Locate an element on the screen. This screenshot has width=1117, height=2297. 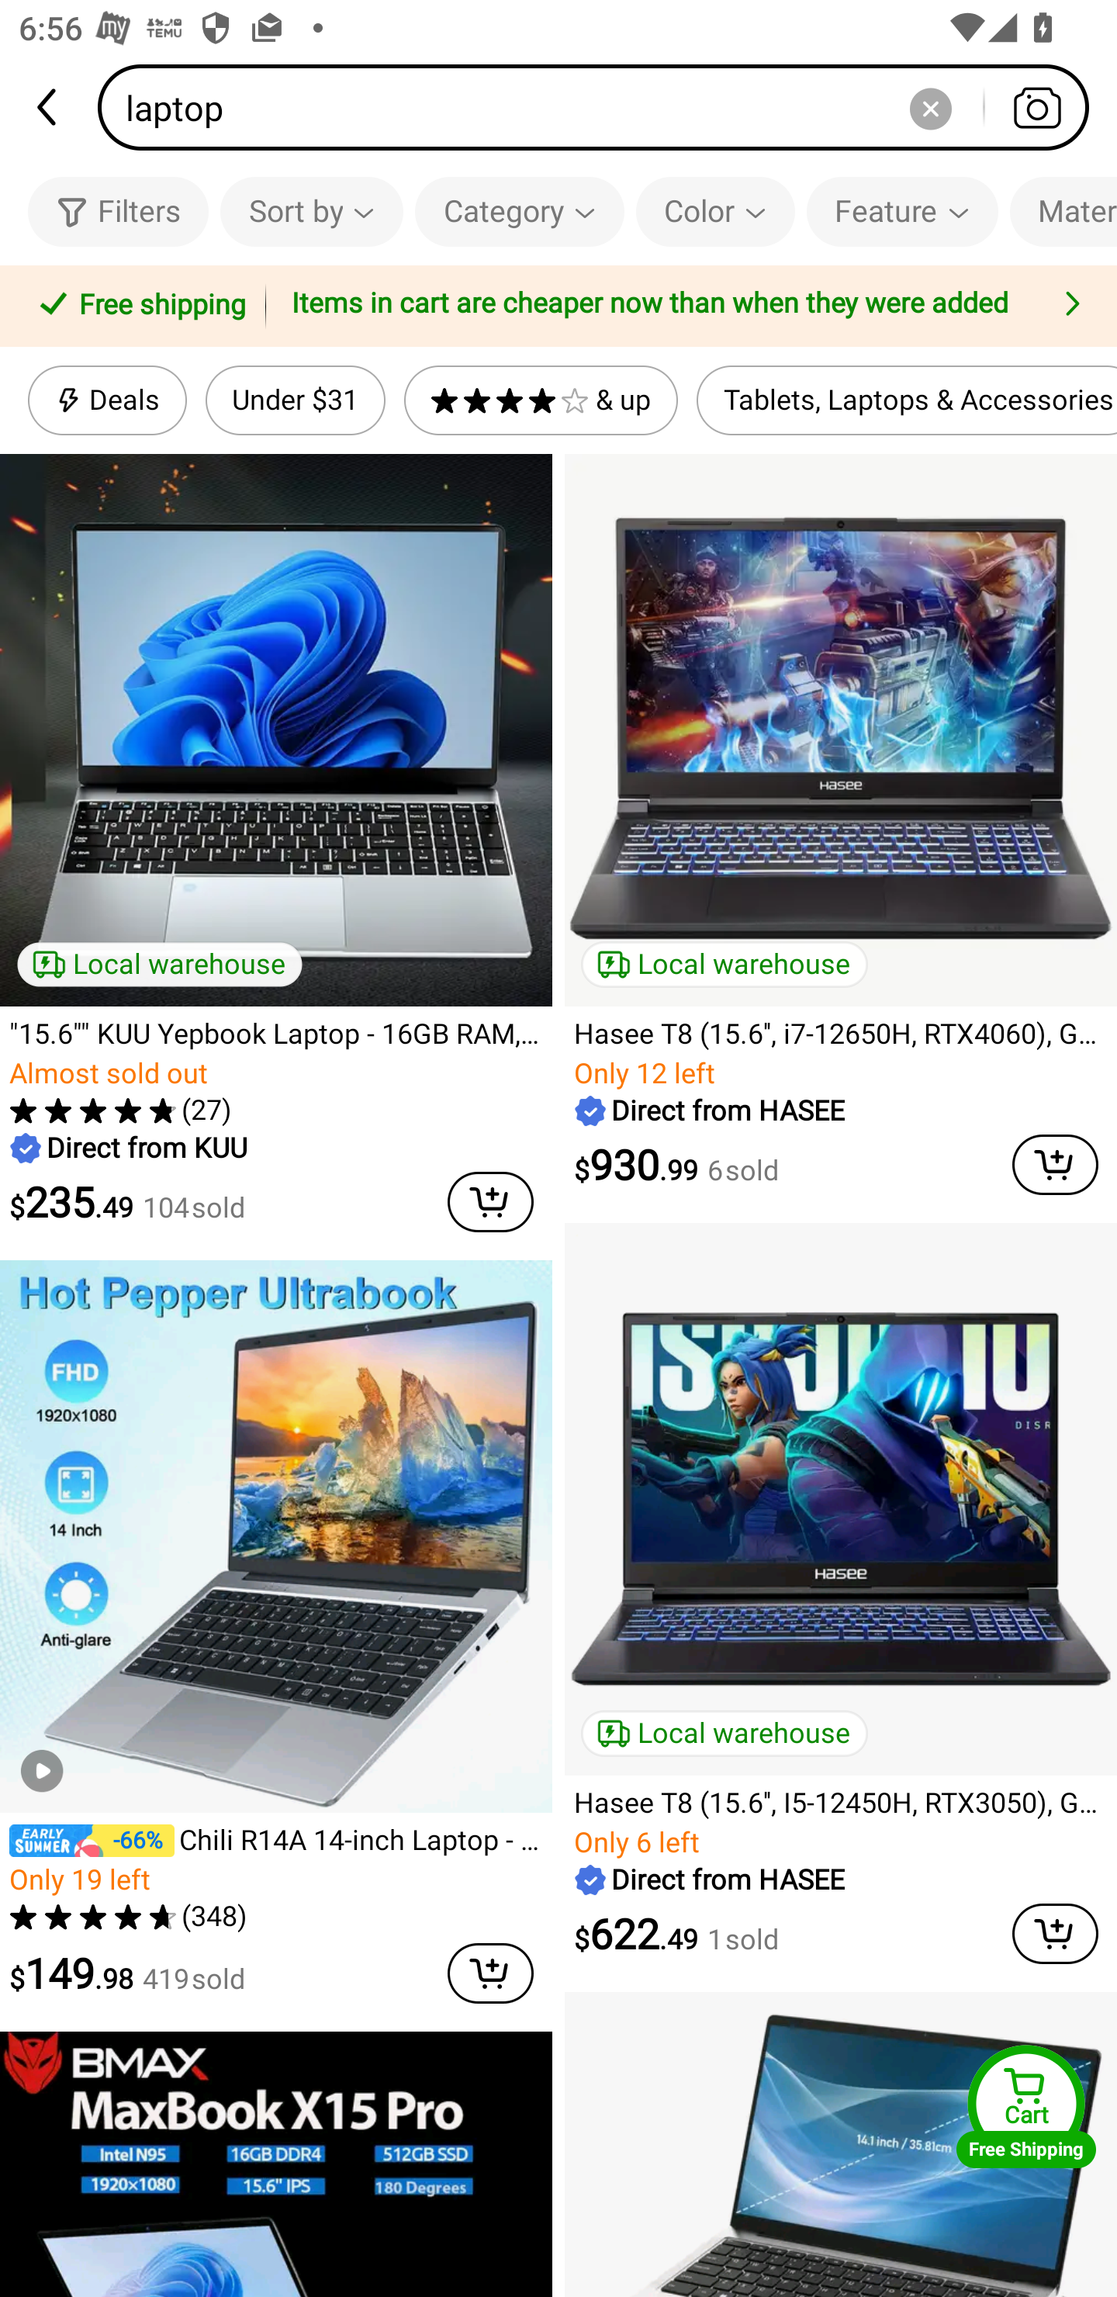
Tablets, Laptops & Accessories is located at coordinates (907, 400).